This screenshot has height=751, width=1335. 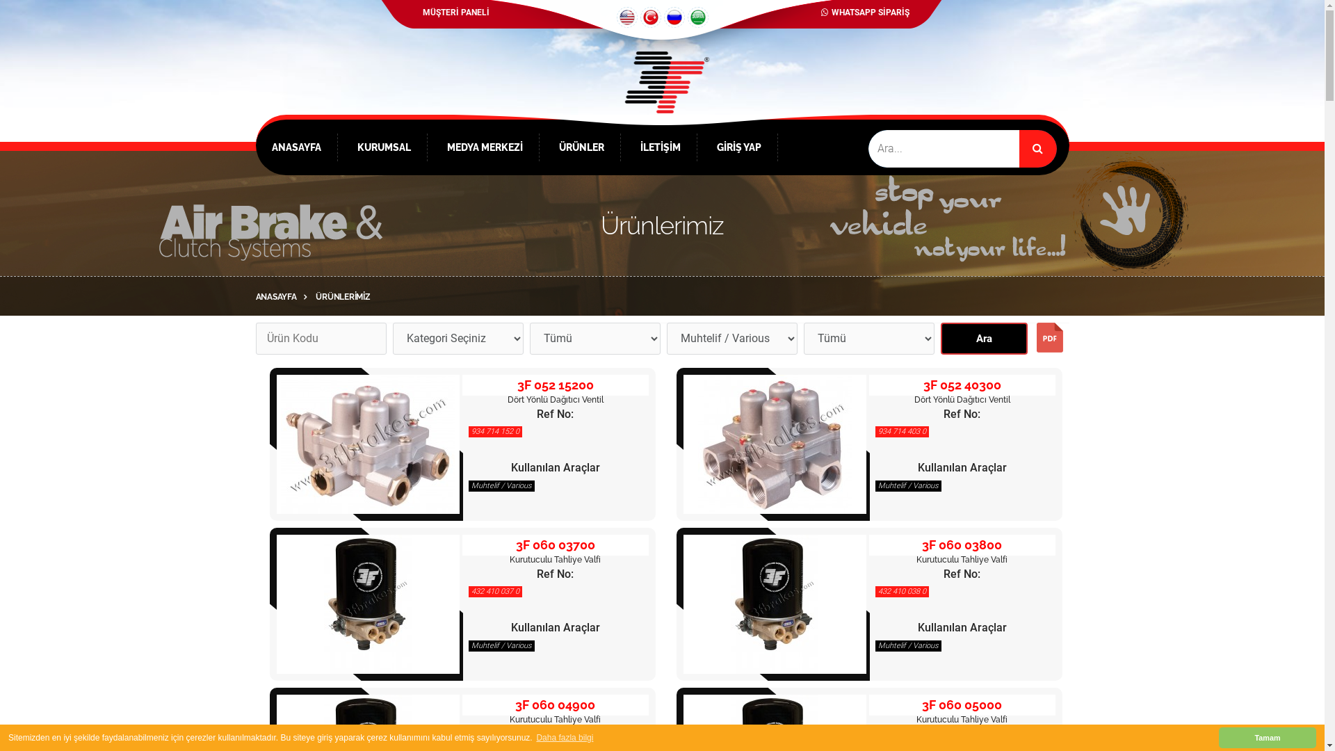 I want to click on 3F 060 05000, so click(x=962, y=705).